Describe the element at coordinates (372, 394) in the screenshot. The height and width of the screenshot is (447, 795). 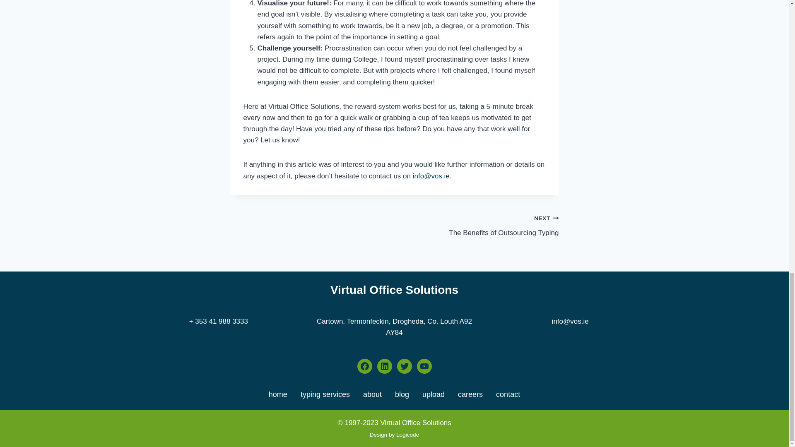
I see `about` at that location.